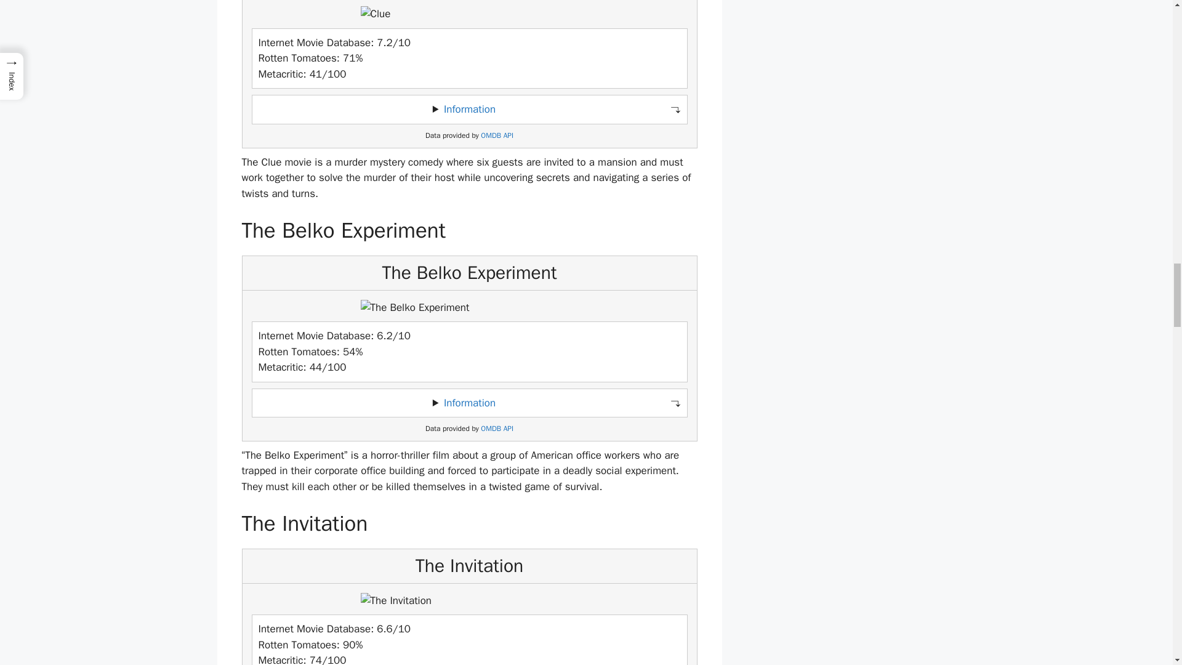  I want to click on Information, so click(469, 403).